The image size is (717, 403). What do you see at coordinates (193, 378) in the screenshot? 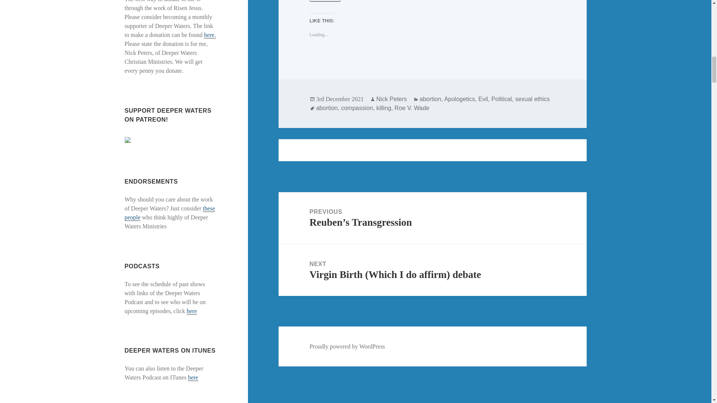
I see `here` at bounding box center [193, 378].